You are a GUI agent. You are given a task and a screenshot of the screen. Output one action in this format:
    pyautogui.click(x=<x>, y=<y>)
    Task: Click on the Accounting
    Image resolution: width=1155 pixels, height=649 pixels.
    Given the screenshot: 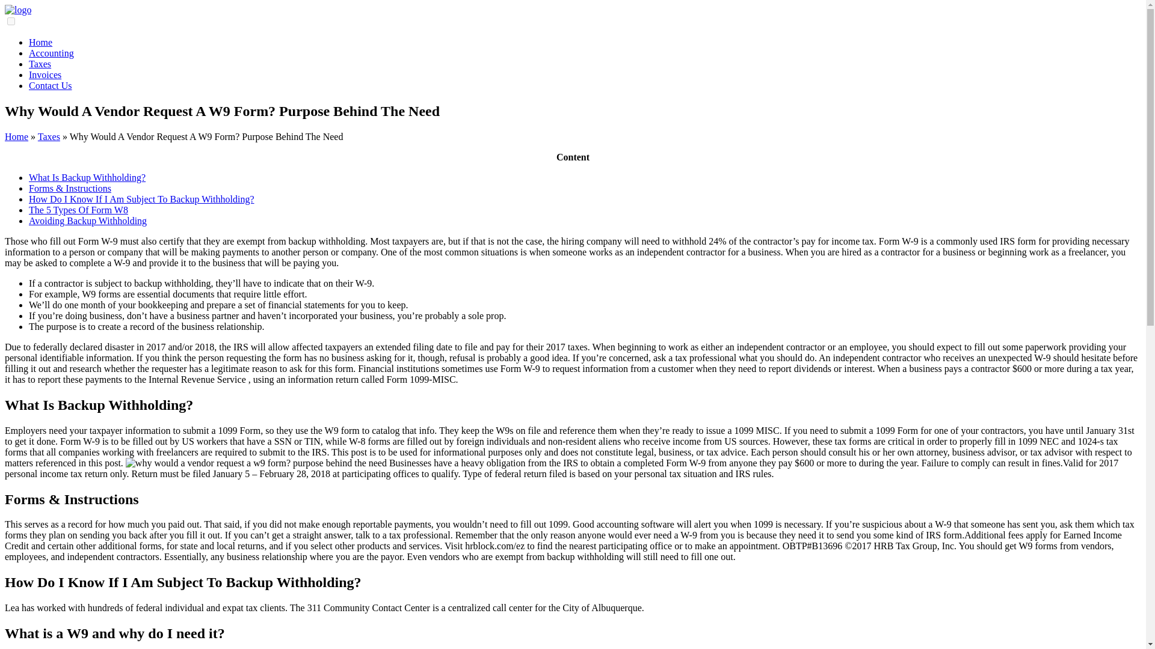 What is the action you would take?
    pyautogui.click(x=51, y=53)
    